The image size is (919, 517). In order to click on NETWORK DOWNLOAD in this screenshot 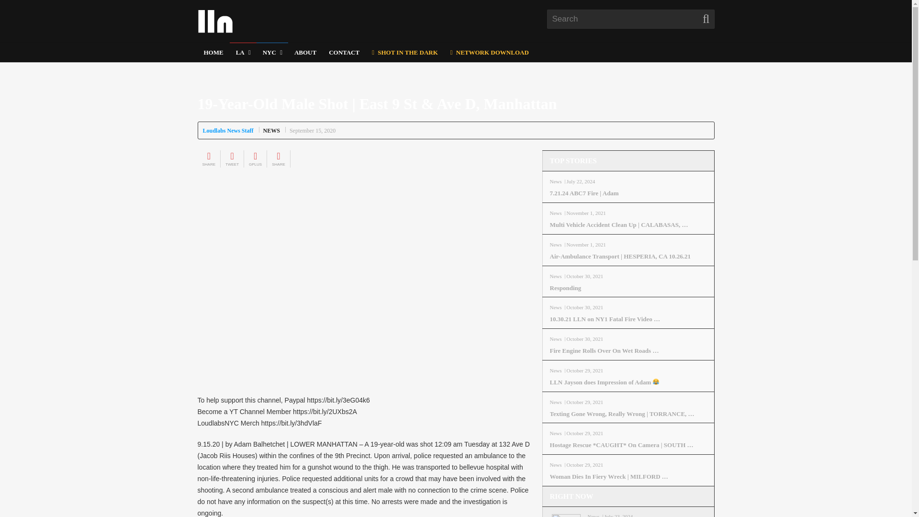, I will do `click(489, 52)`.